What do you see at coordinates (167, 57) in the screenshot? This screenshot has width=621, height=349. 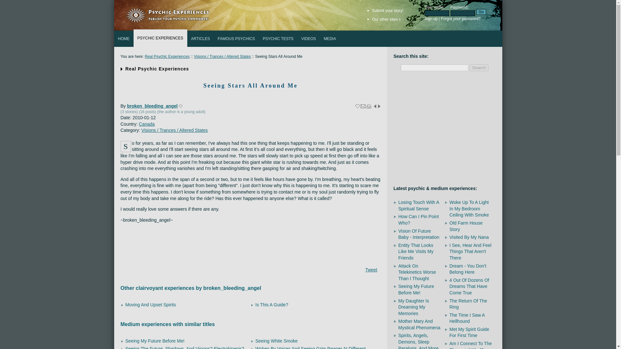 I see `Real Psychic Experiences` at bounding box center [167, 57].